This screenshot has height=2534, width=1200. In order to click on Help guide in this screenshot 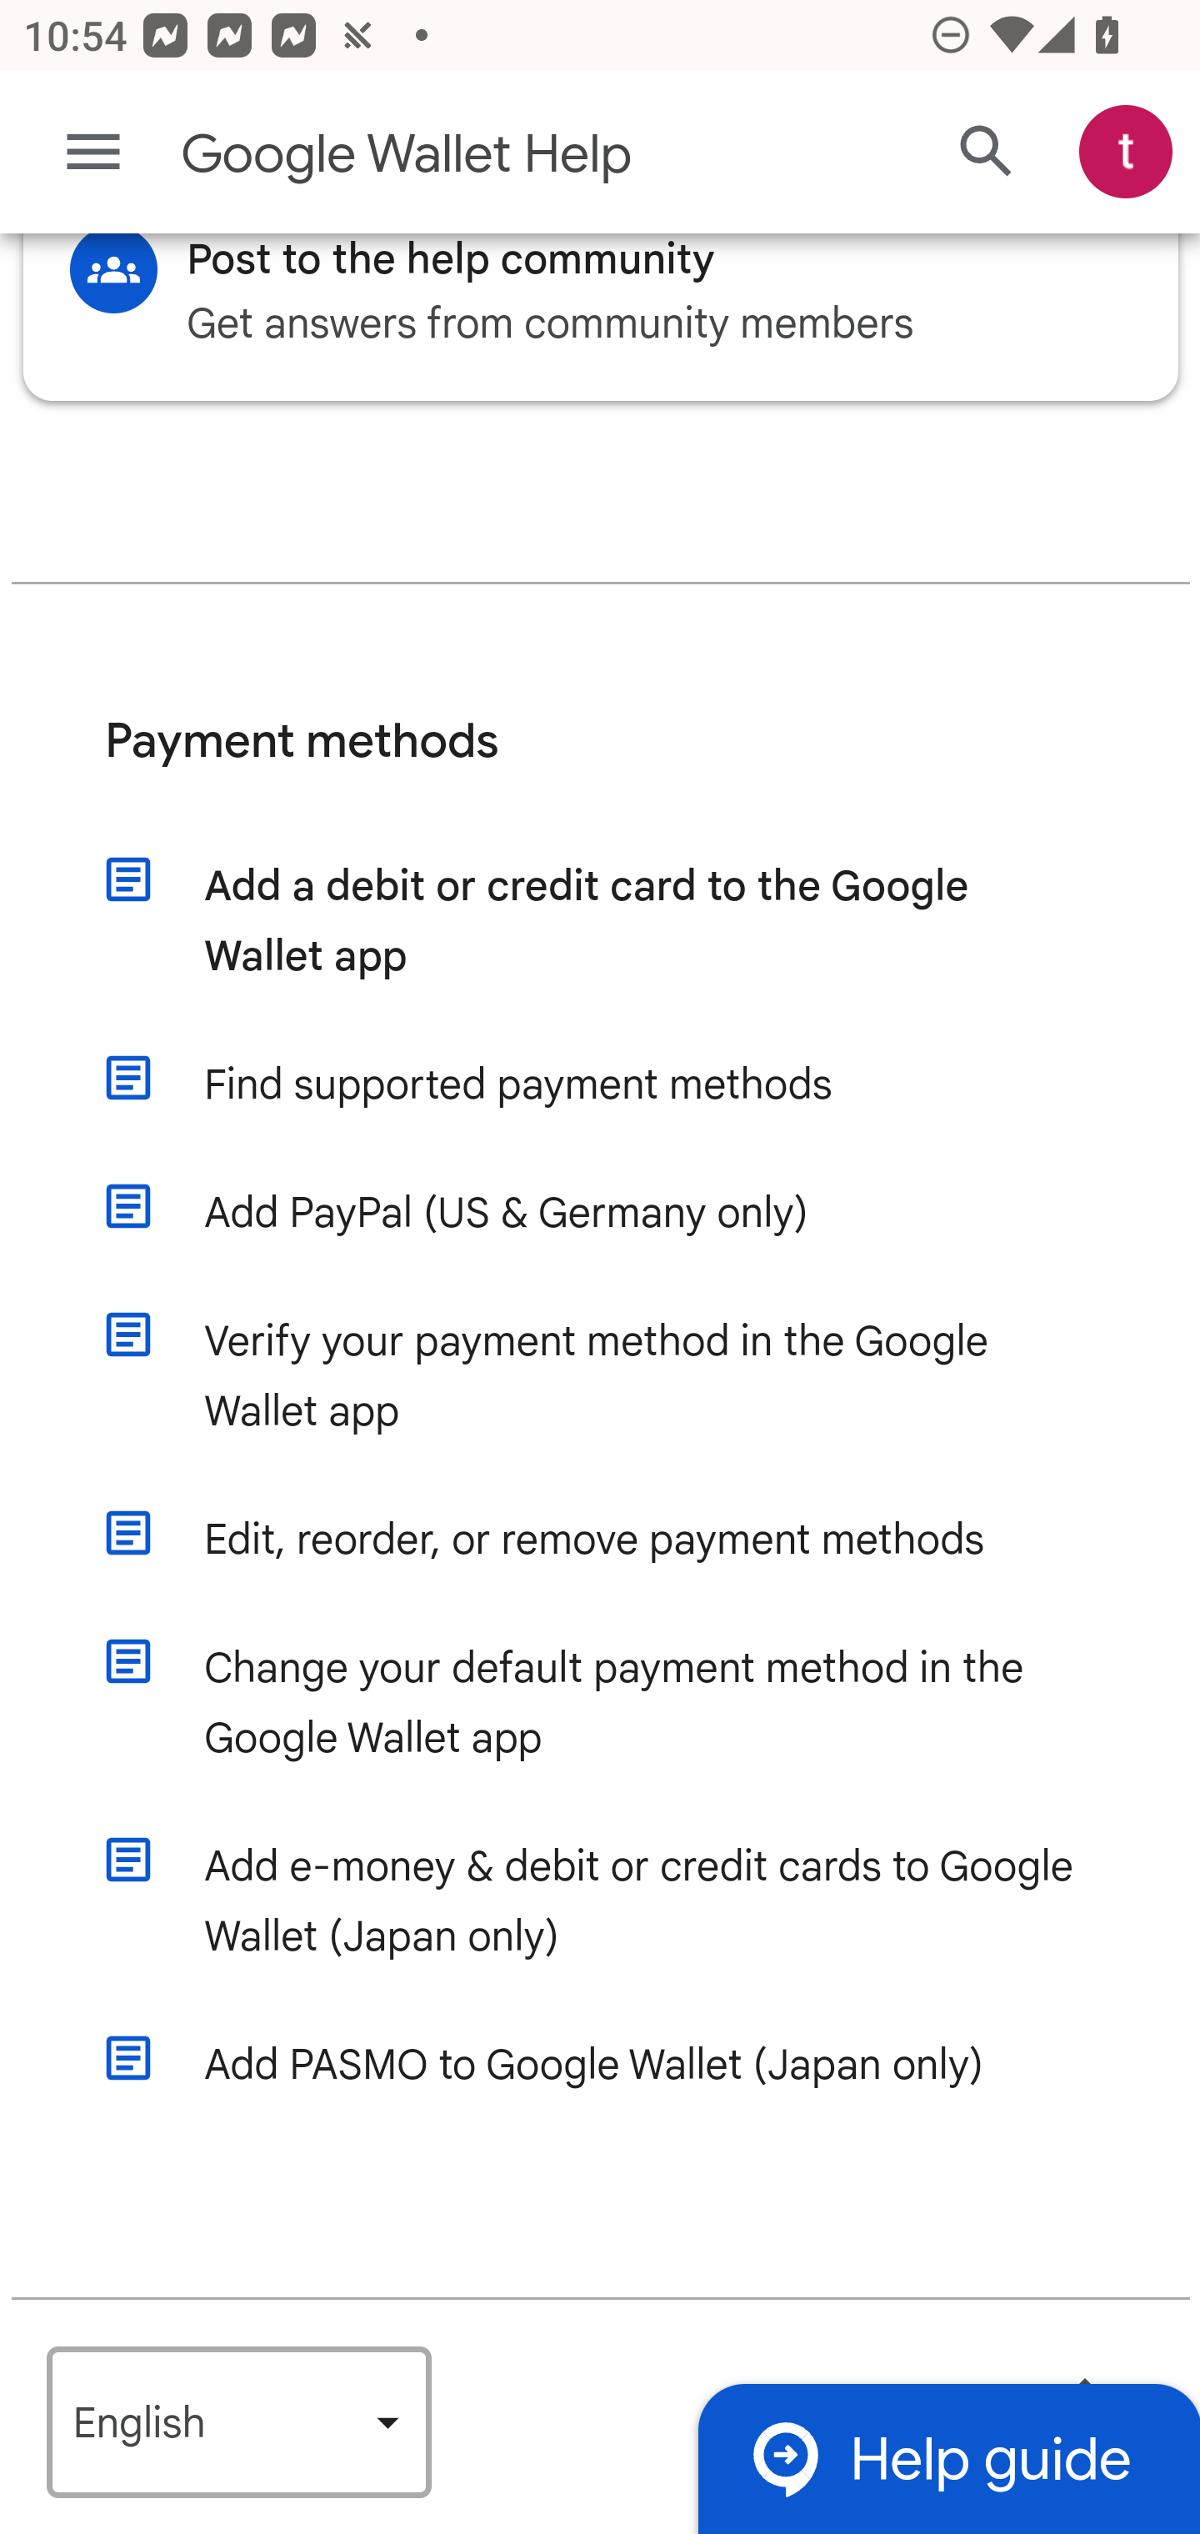, I will do `click(948, 2457)`.